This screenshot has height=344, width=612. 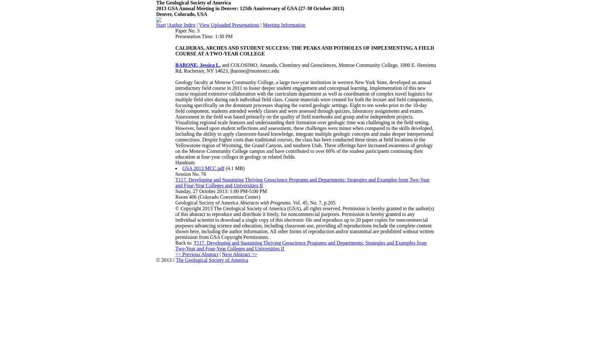 I want to click on Meeting Information, so click(x=284, y=25).